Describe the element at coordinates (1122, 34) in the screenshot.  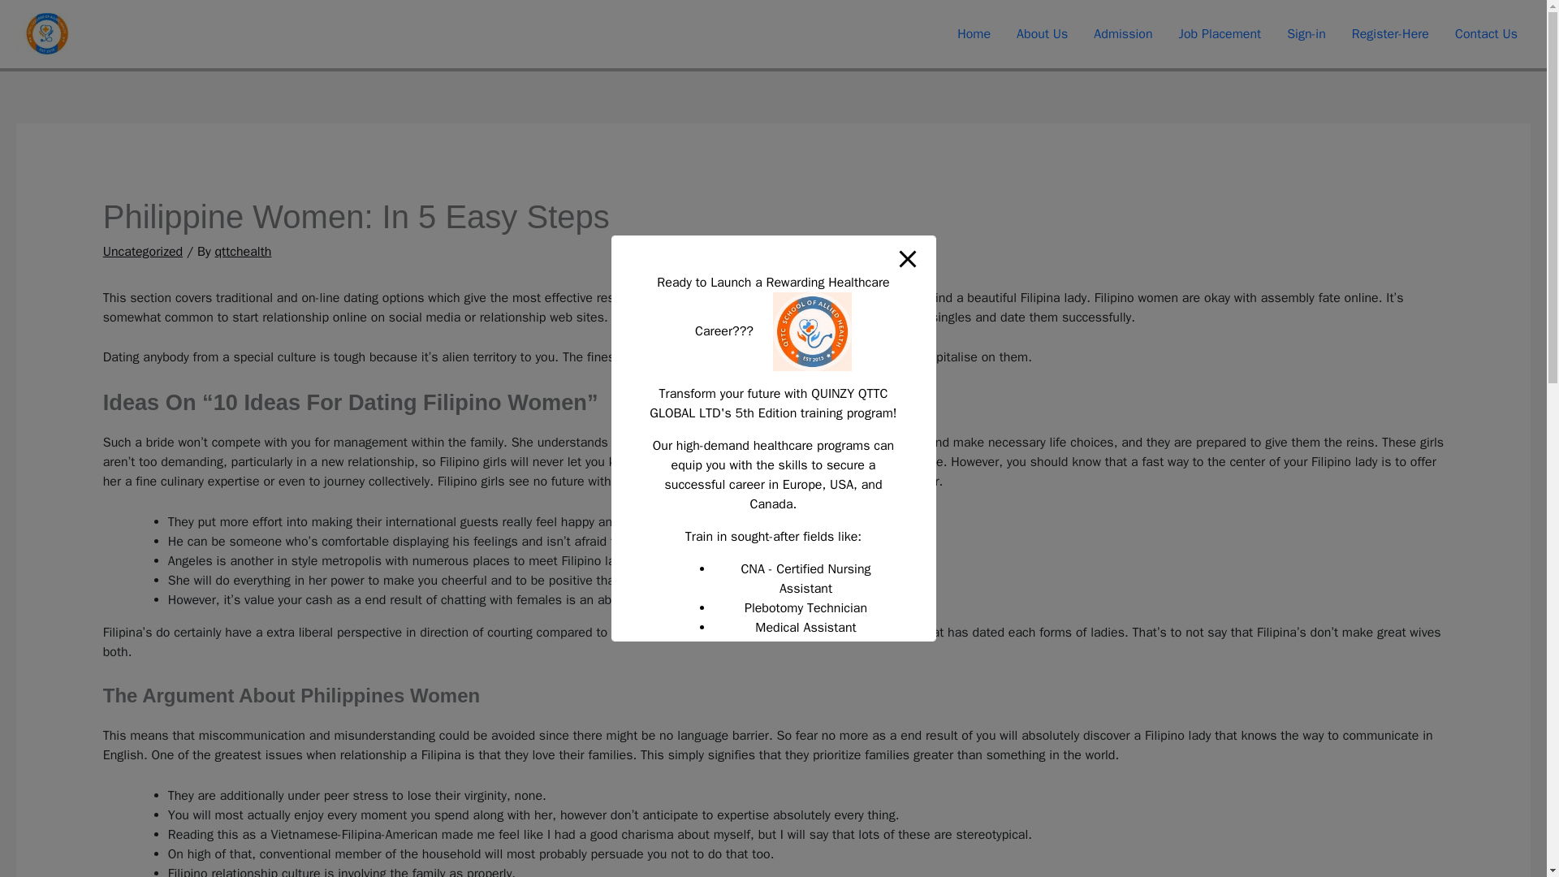
I see `Admission` at that location.